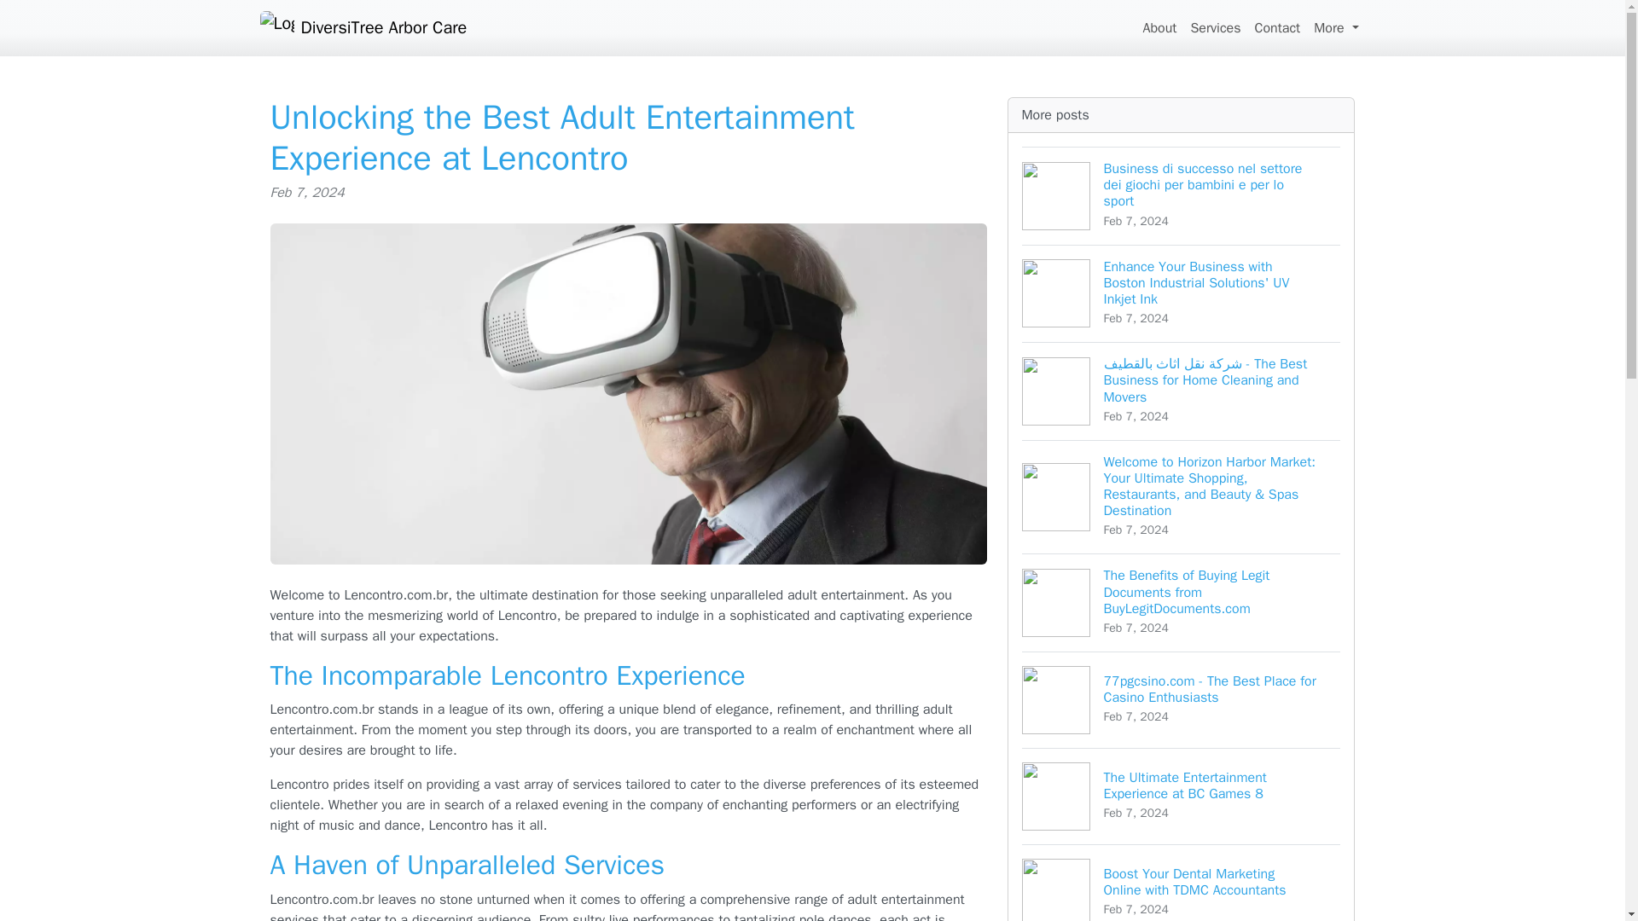 The width and height of the screenshot is (1638, 921). Describe the element at coordinates (1336, 27) in the screenshot. I see `More` at that location.